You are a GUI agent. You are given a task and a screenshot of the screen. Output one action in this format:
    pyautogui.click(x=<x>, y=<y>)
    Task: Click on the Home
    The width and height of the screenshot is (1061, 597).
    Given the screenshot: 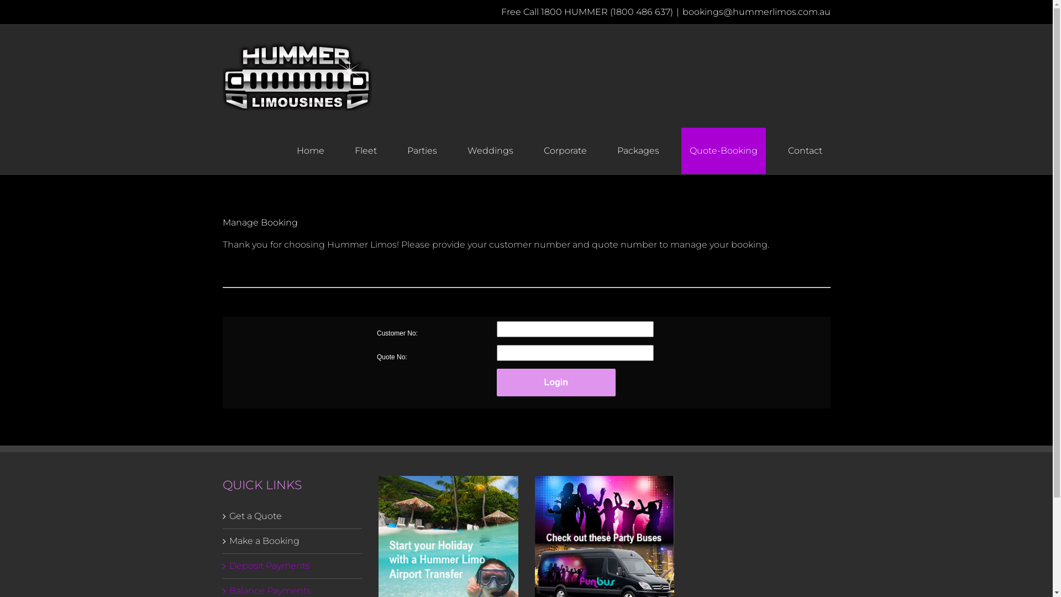 What is the action you would take?
    pyautogui.click(x=311, y=151)
    